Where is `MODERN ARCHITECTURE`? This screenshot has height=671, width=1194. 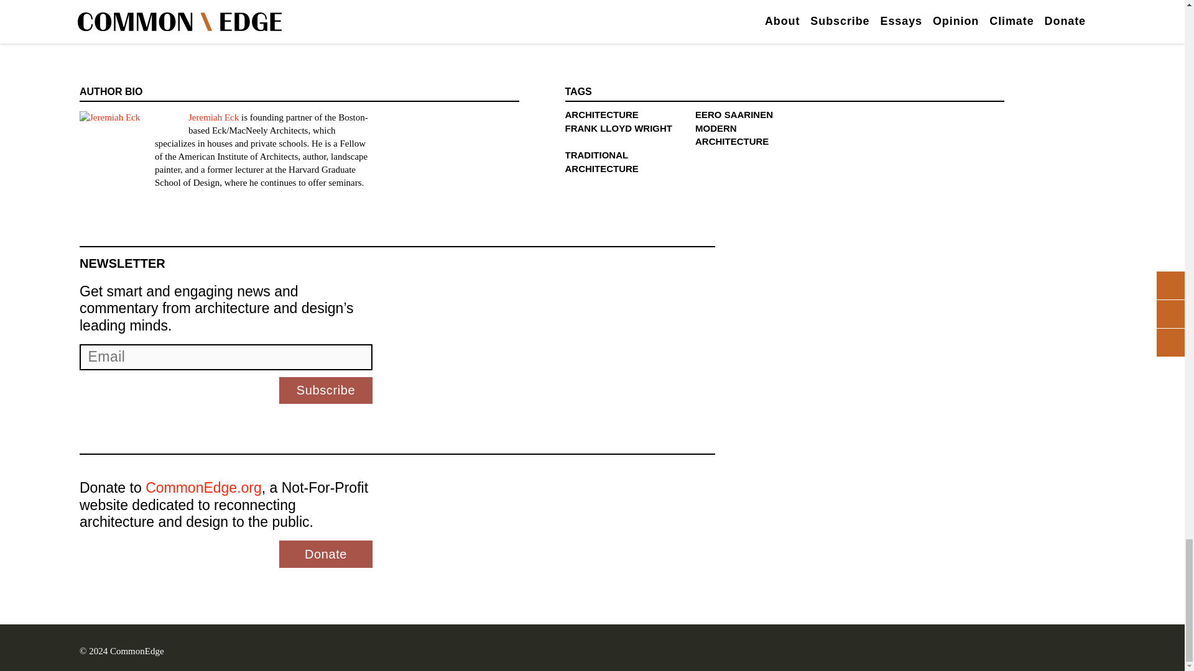
MODERN ARCHITECTURE is located at coordinates (731, 134).